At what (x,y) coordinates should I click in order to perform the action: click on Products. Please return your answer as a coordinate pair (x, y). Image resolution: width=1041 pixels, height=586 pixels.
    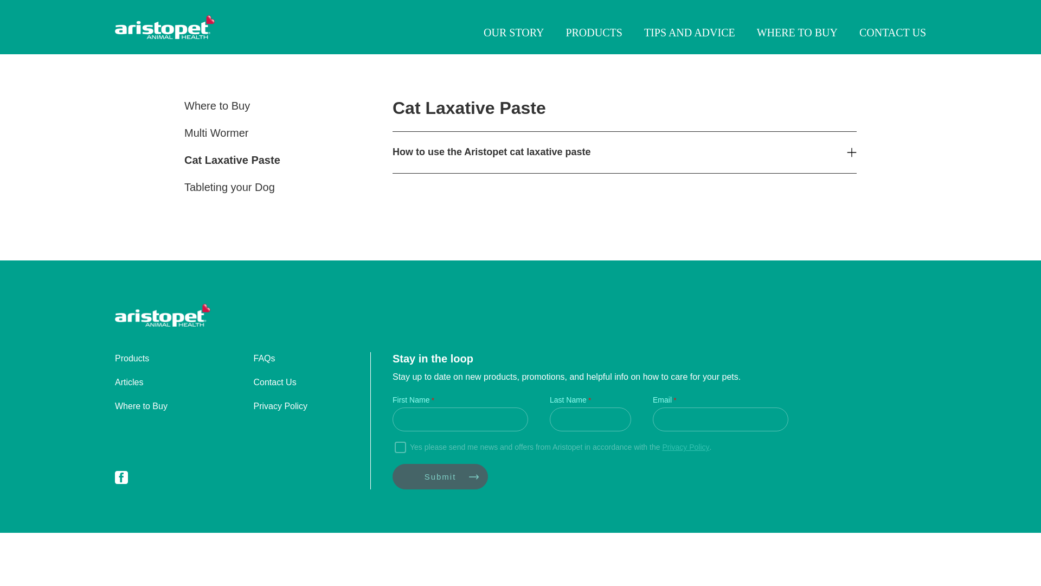
    Looking at the image, I should click on (131, 358).